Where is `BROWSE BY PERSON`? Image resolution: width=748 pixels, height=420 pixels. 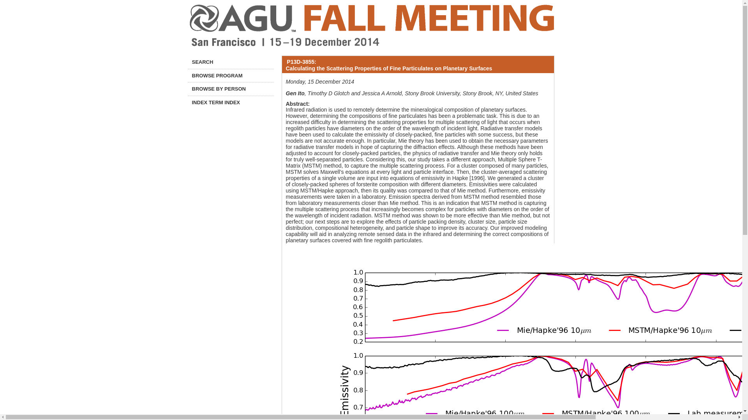
BROWSE BY PERSON is located at coordinates (231, 89).